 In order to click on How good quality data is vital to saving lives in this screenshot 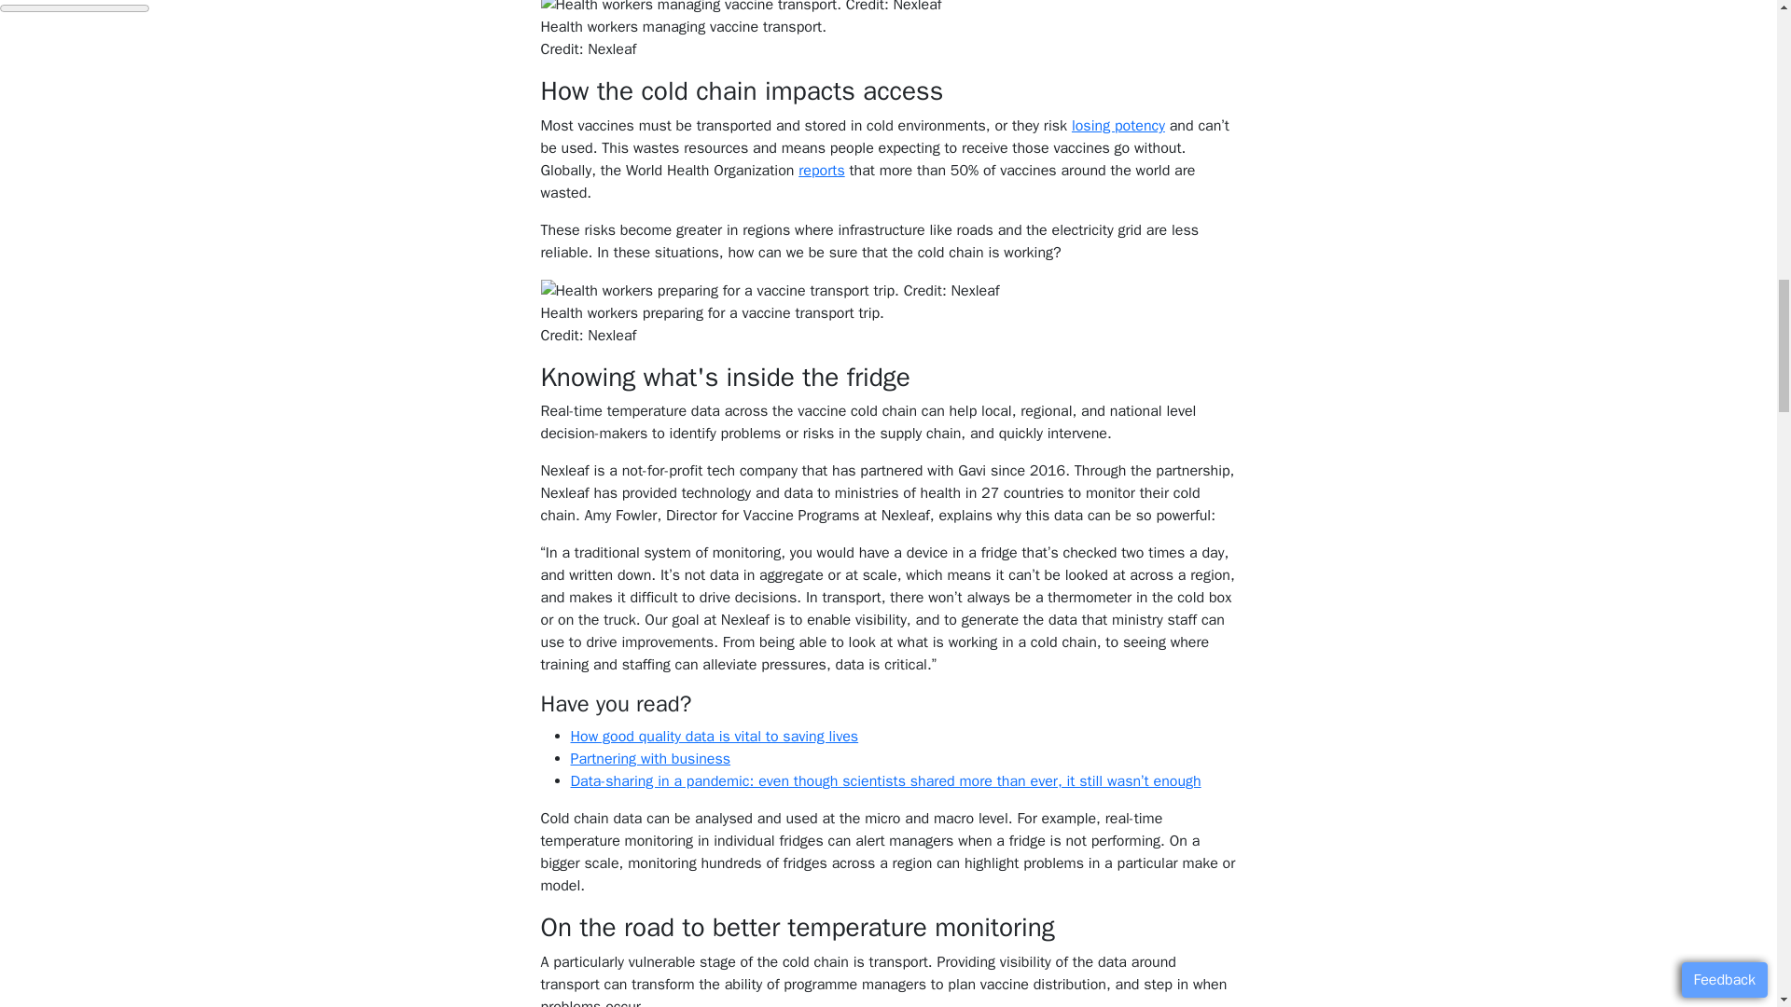, I will do `click(715, 737)`.